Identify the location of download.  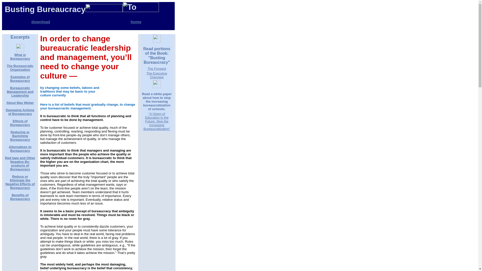
(41, 22).